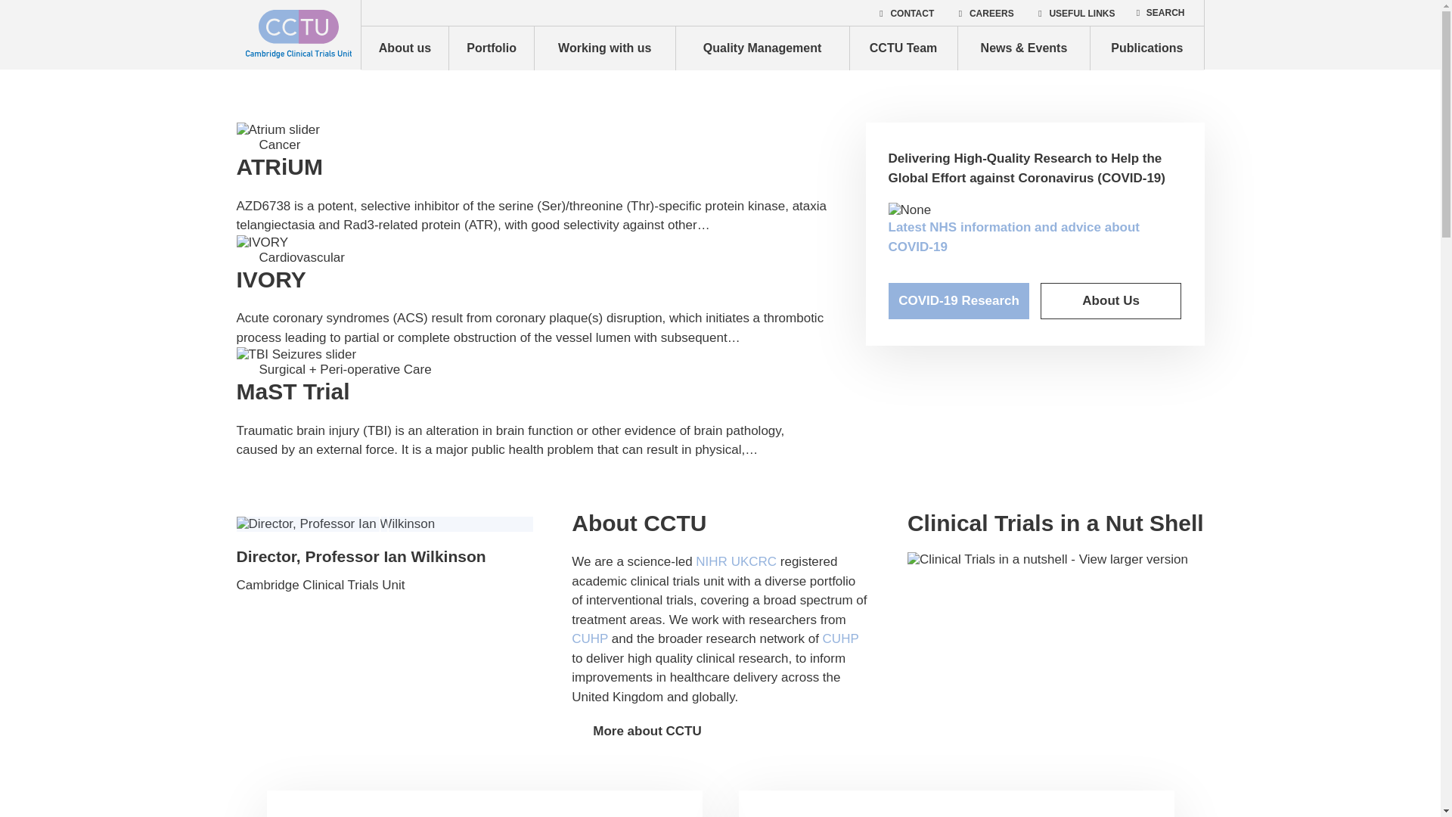 Image resolution: width=1452 pixels, height=817 pixels. I want to click on Quality Management, so click(762, 48).